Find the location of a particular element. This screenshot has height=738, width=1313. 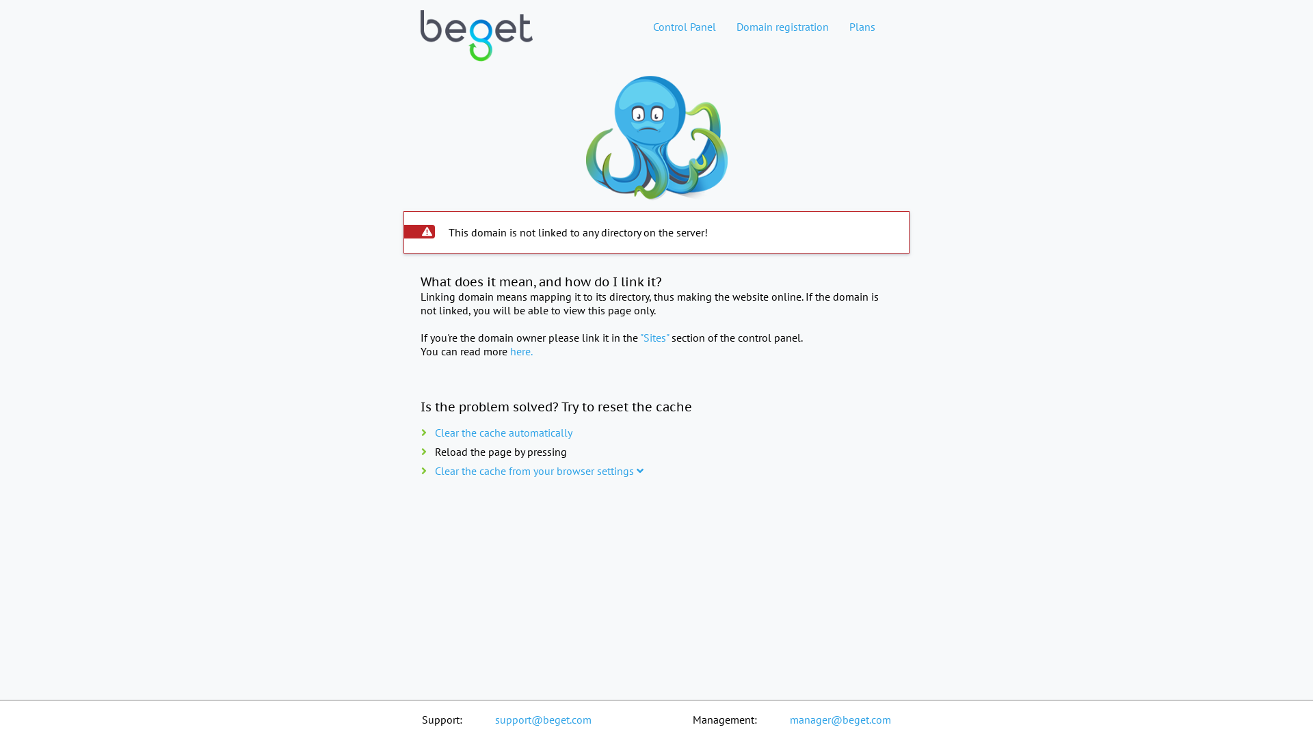

Domain registration is located at coordinates (782, 27).